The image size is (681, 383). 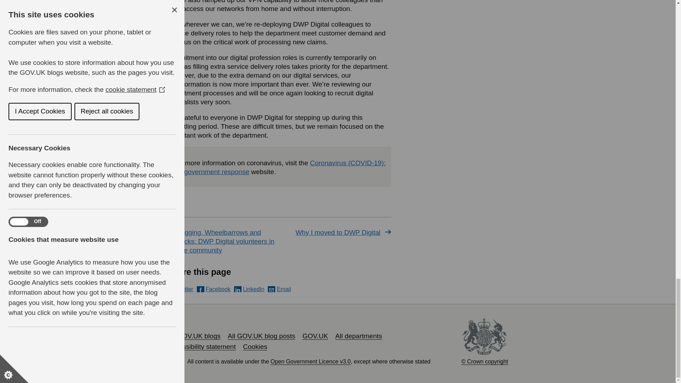 I want to click on GOV.UK, so click(x=315, y=336).